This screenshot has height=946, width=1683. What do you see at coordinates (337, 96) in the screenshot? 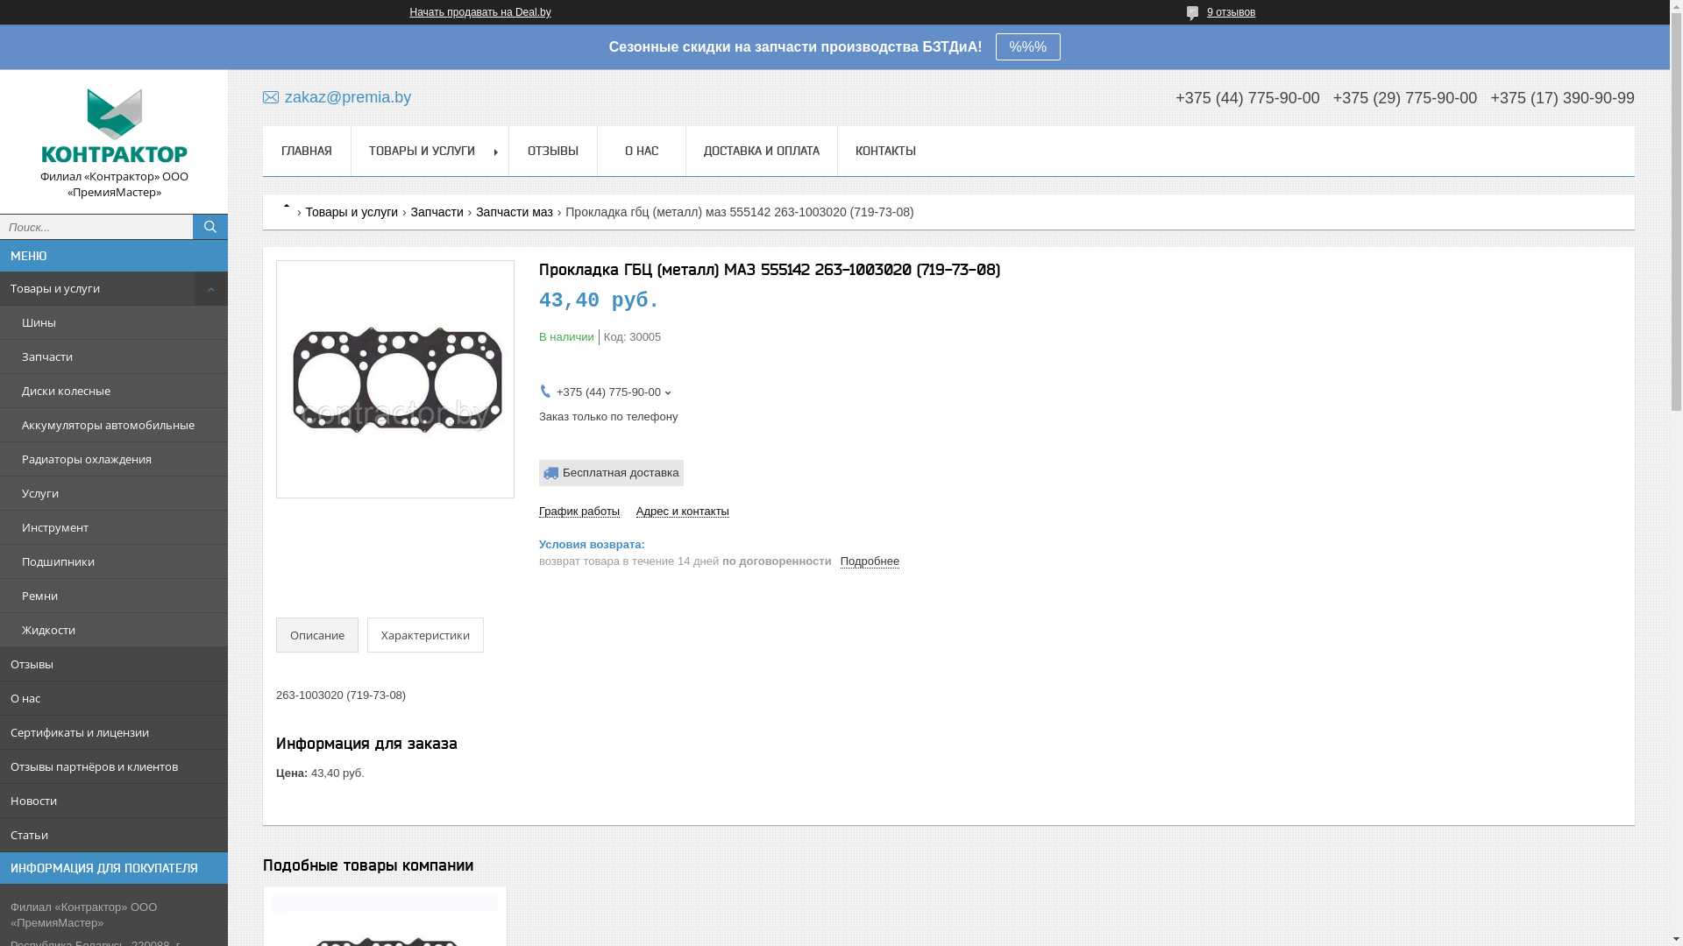
I see `zakaz@premia.by` at bounding box center [337, 96].